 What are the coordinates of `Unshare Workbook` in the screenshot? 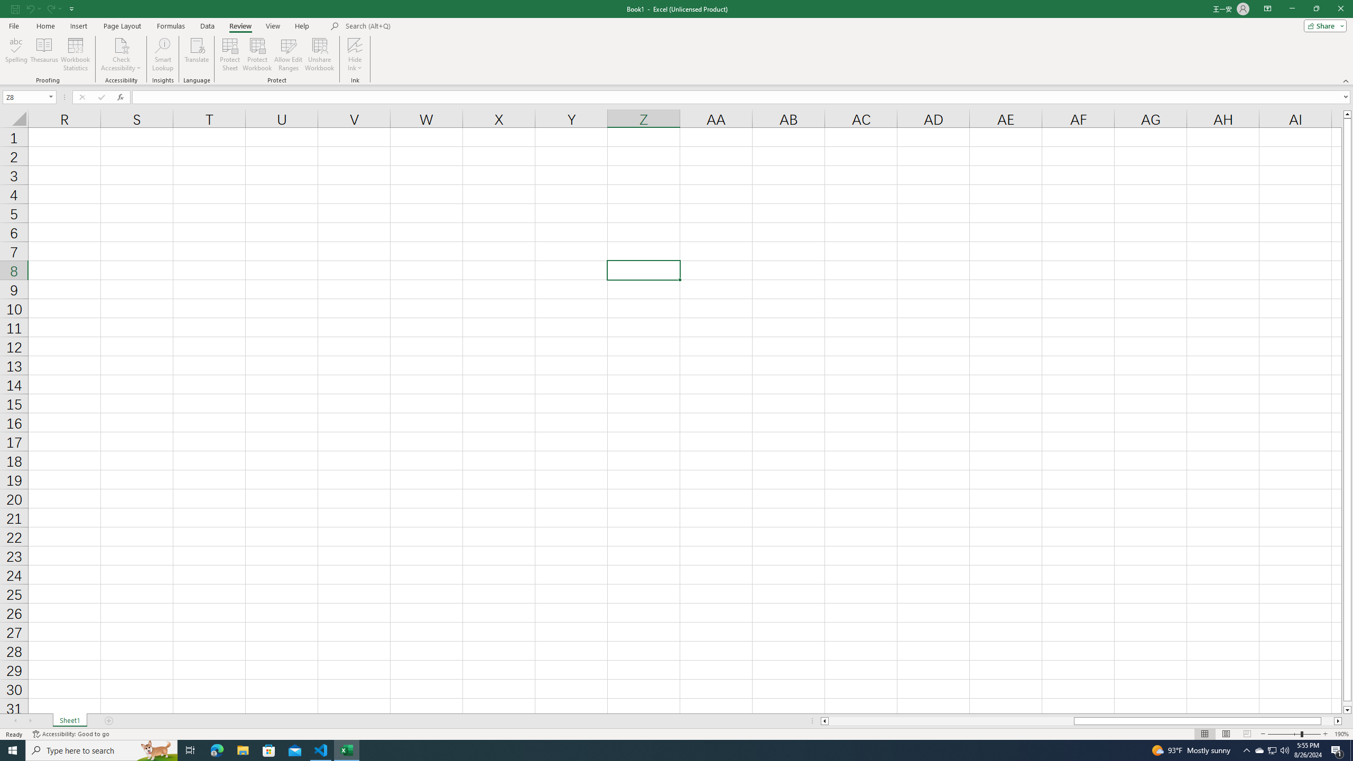 It's located at (320, 54).